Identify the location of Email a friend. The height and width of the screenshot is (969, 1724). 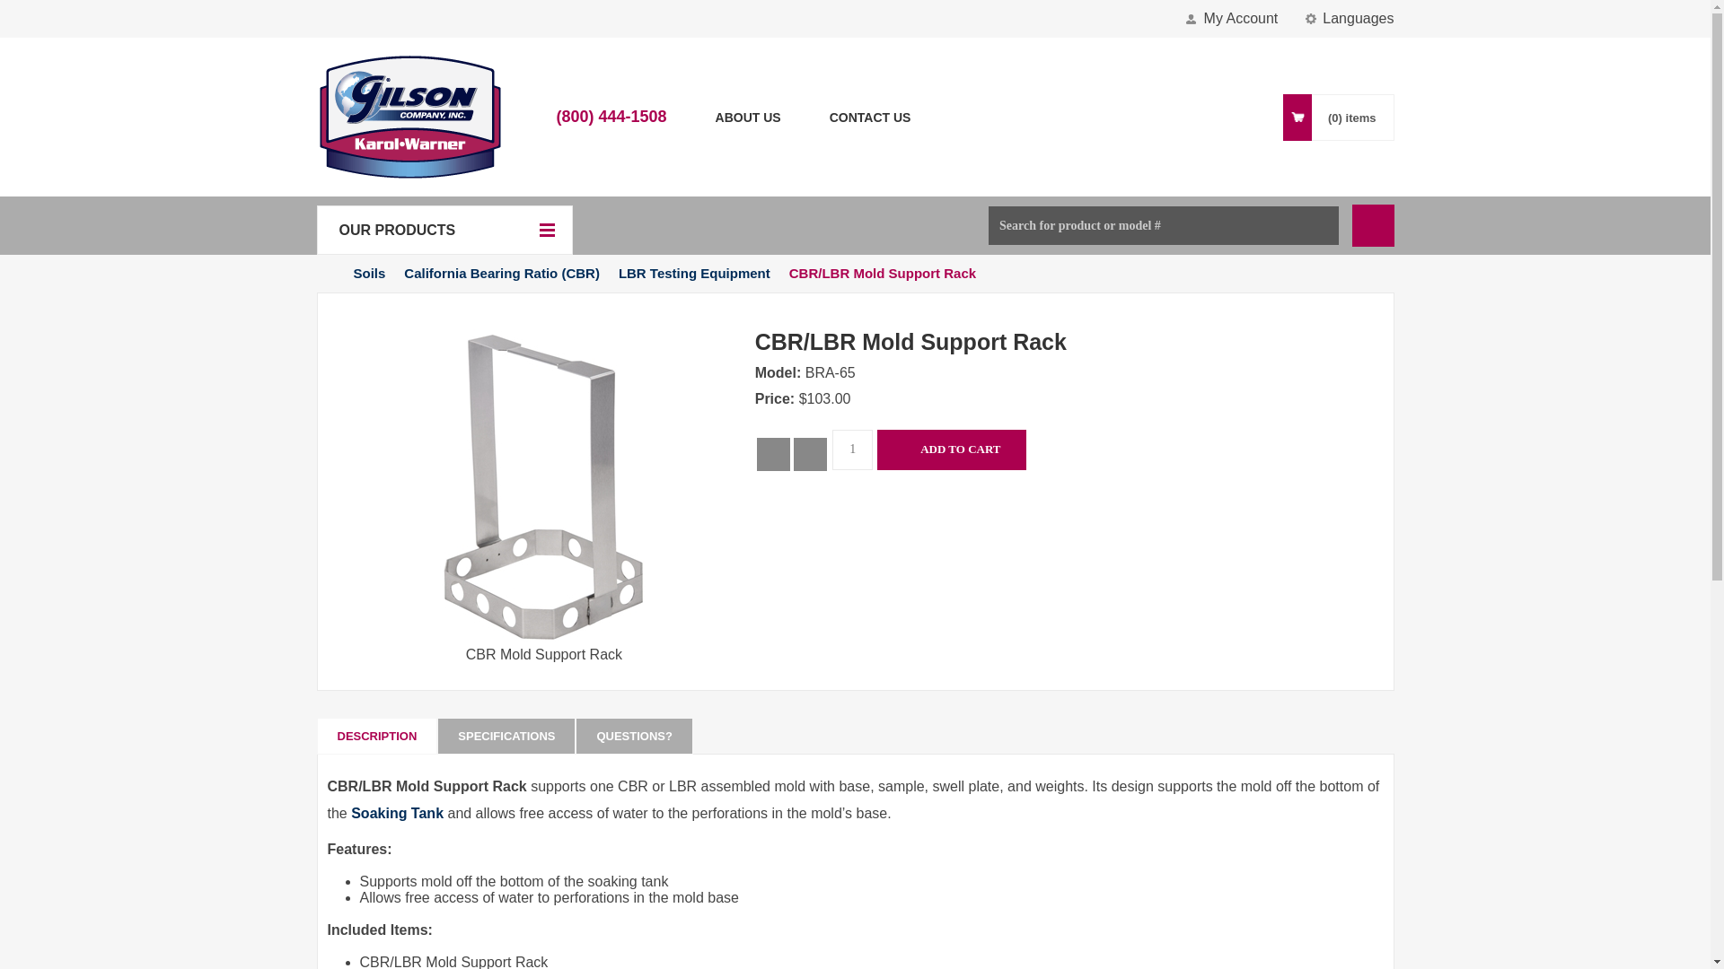
(810, 454).